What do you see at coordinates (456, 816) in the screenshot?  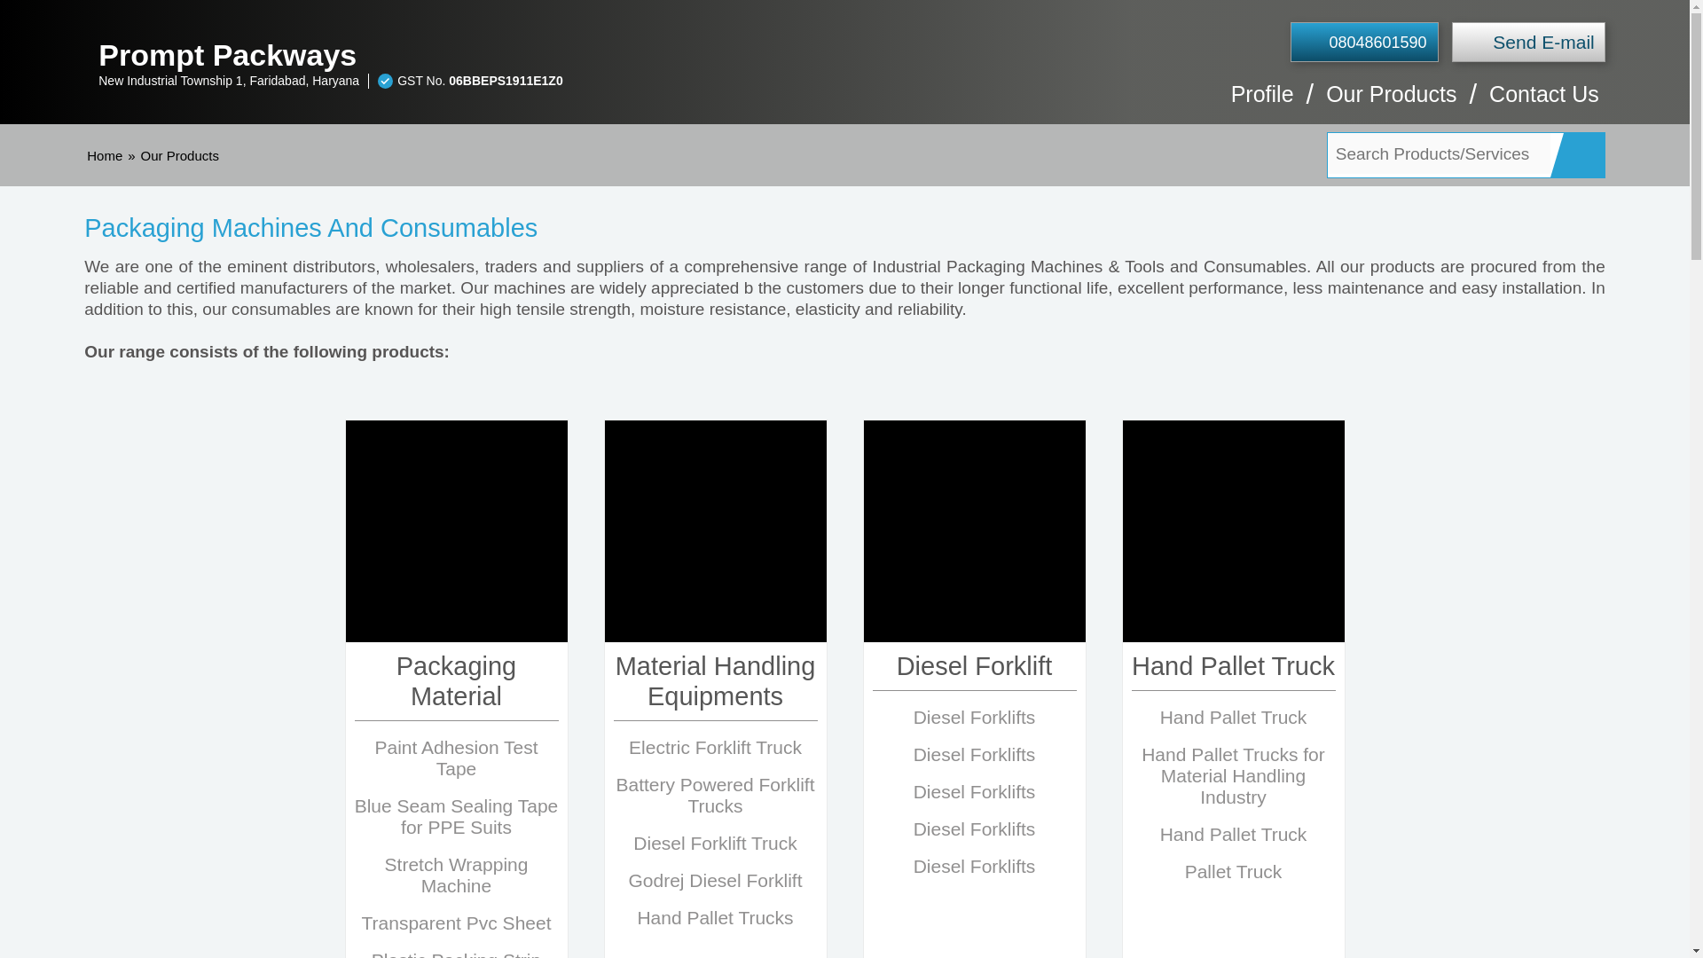 I see `Blue Seam Sealing Tape for PPE Suits` at bounding box center [456, 816].